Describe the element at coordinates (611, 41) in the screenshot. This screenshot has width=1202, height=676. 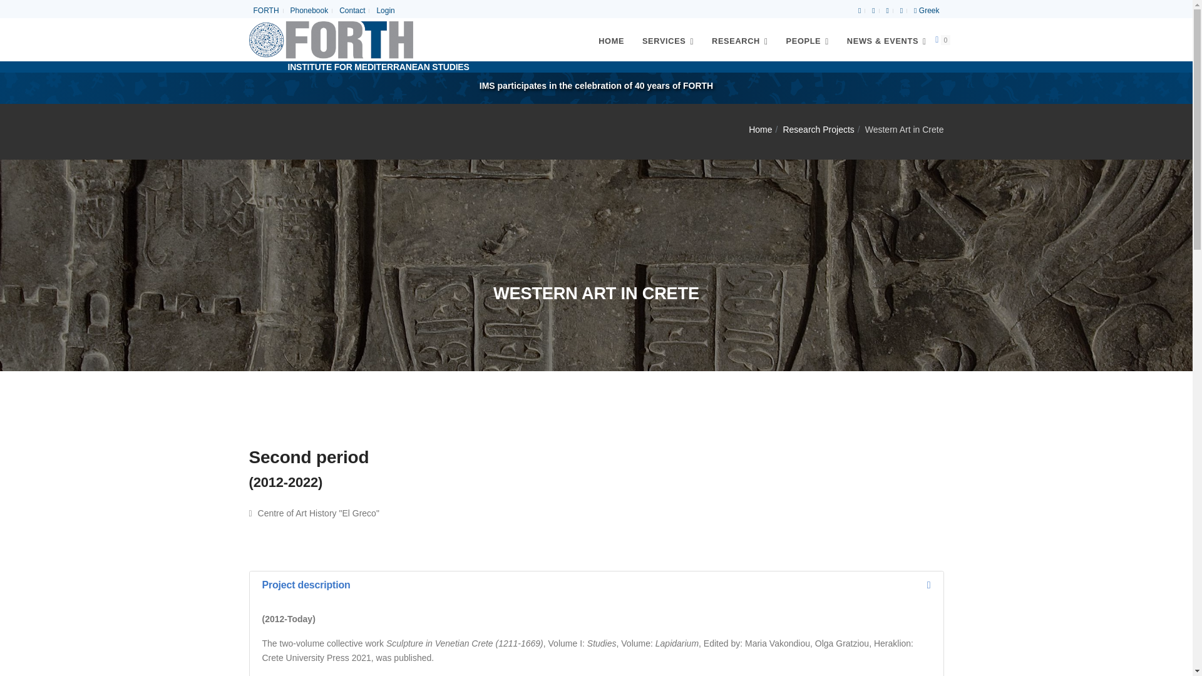
I see `HOME` at that location.